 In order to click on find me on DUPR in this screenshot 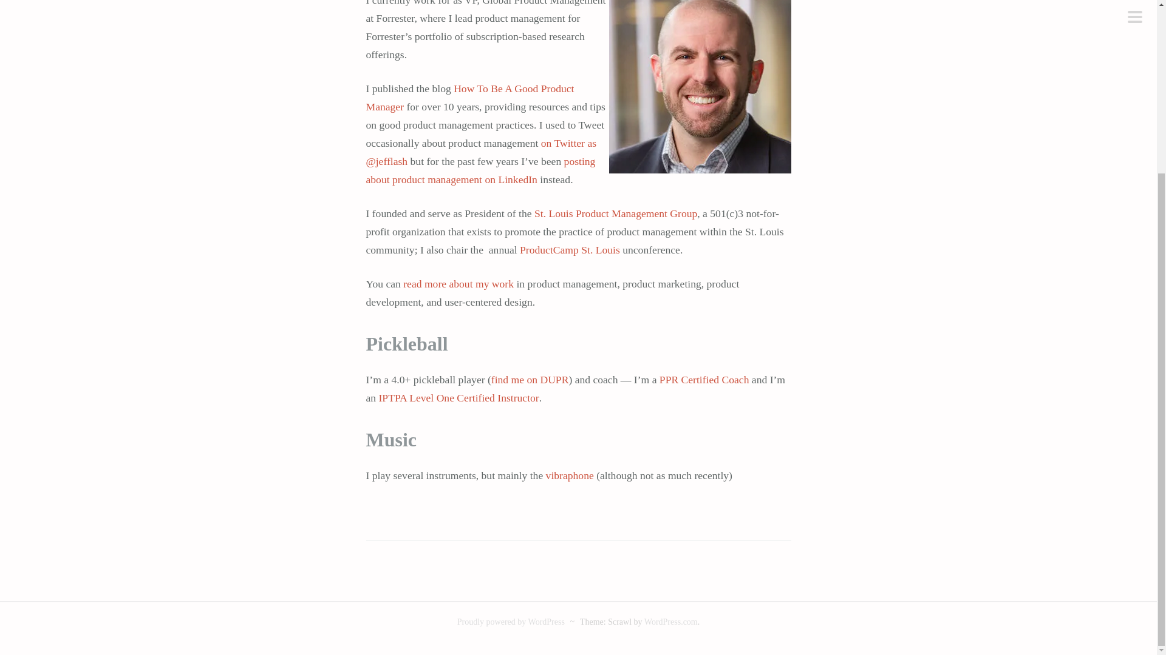, I will do `click(530, 380)`.